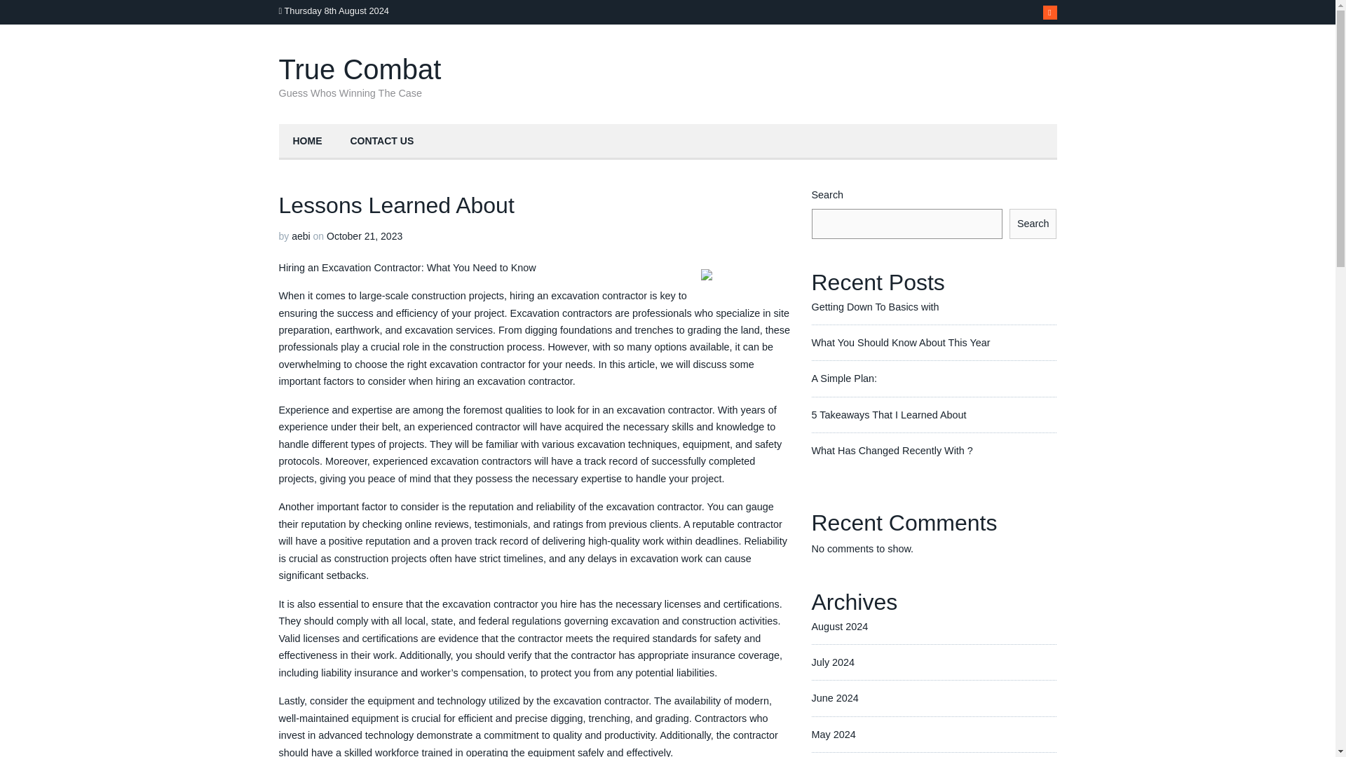 This screenshot has width=1346, height=757. What do you see at coordinates (901, 342) in the screenshot?
I see `What You Should Know About This Year` at bounding box center [901, 342].